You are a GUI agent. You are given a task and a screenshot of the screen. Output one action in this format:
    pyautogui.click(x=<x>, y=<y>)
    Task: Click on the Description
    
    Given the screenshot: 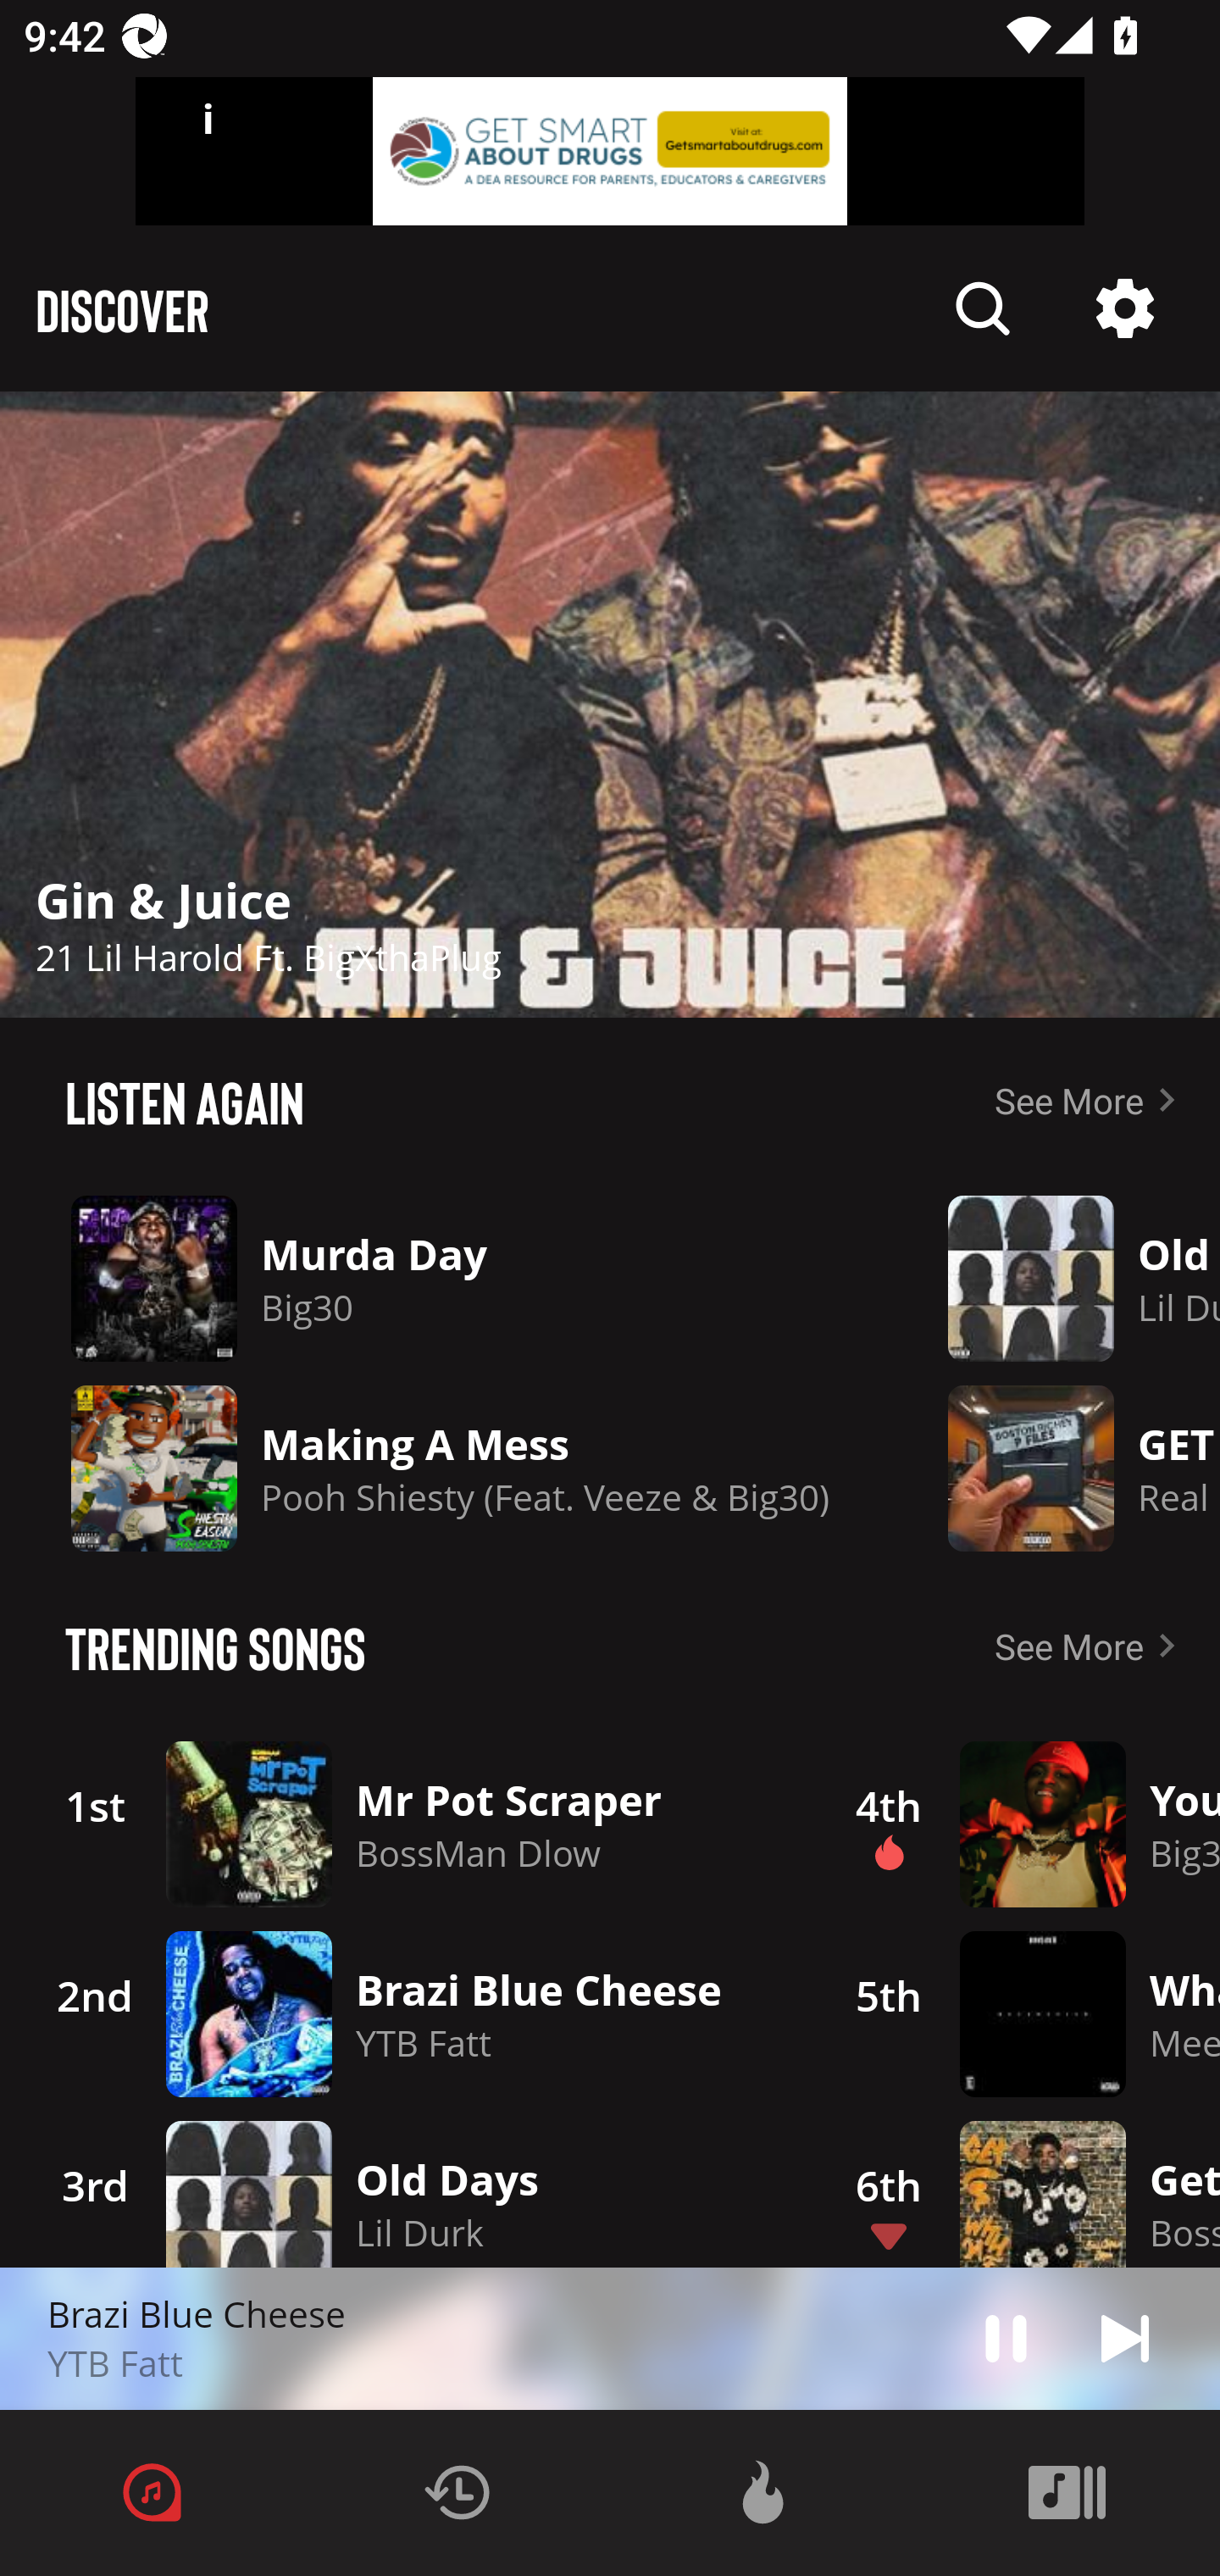 What is the action you would take?
    pyautogui.click(x=1006, y=2337)
    